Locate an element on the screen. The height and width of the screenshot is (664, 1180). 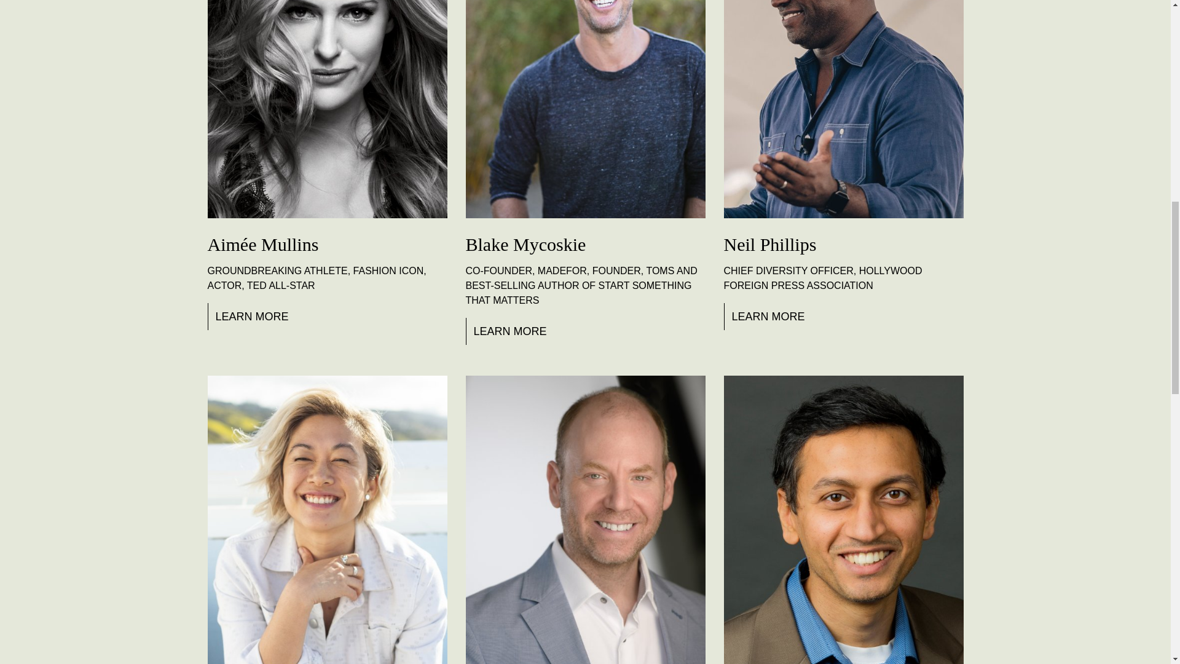
LEARN MORE is located at coordinates (508, 331).